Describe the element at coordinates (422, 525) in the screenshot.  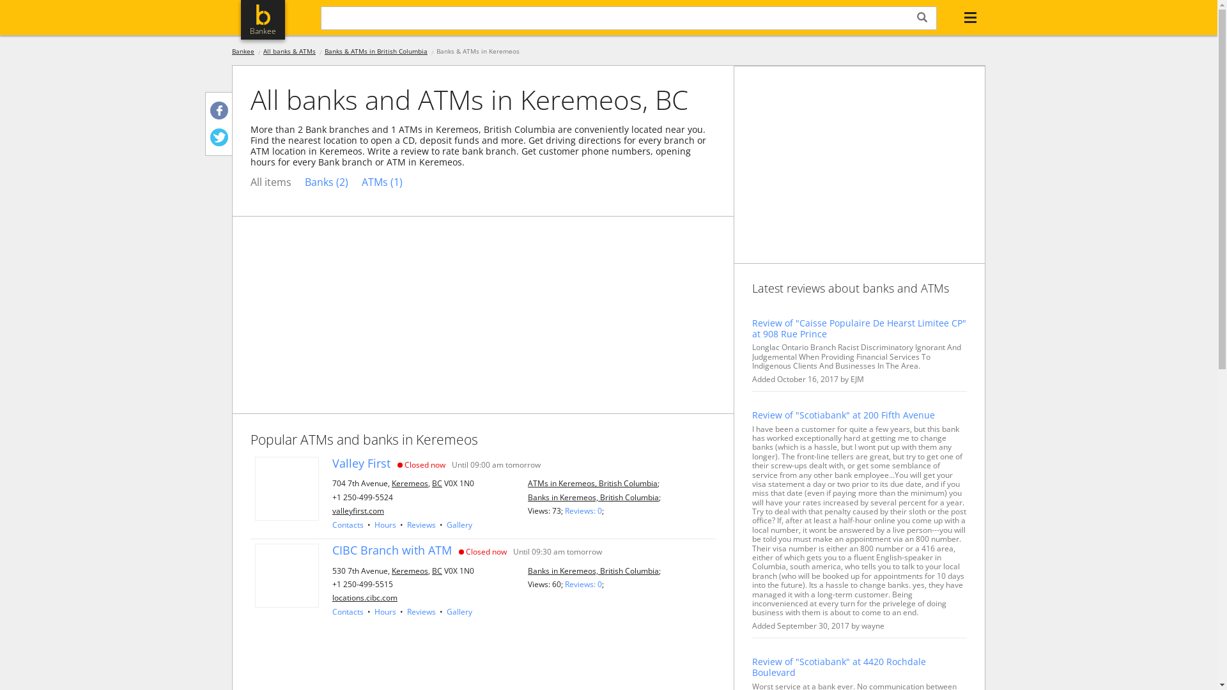
I see `Reviews` at that location.